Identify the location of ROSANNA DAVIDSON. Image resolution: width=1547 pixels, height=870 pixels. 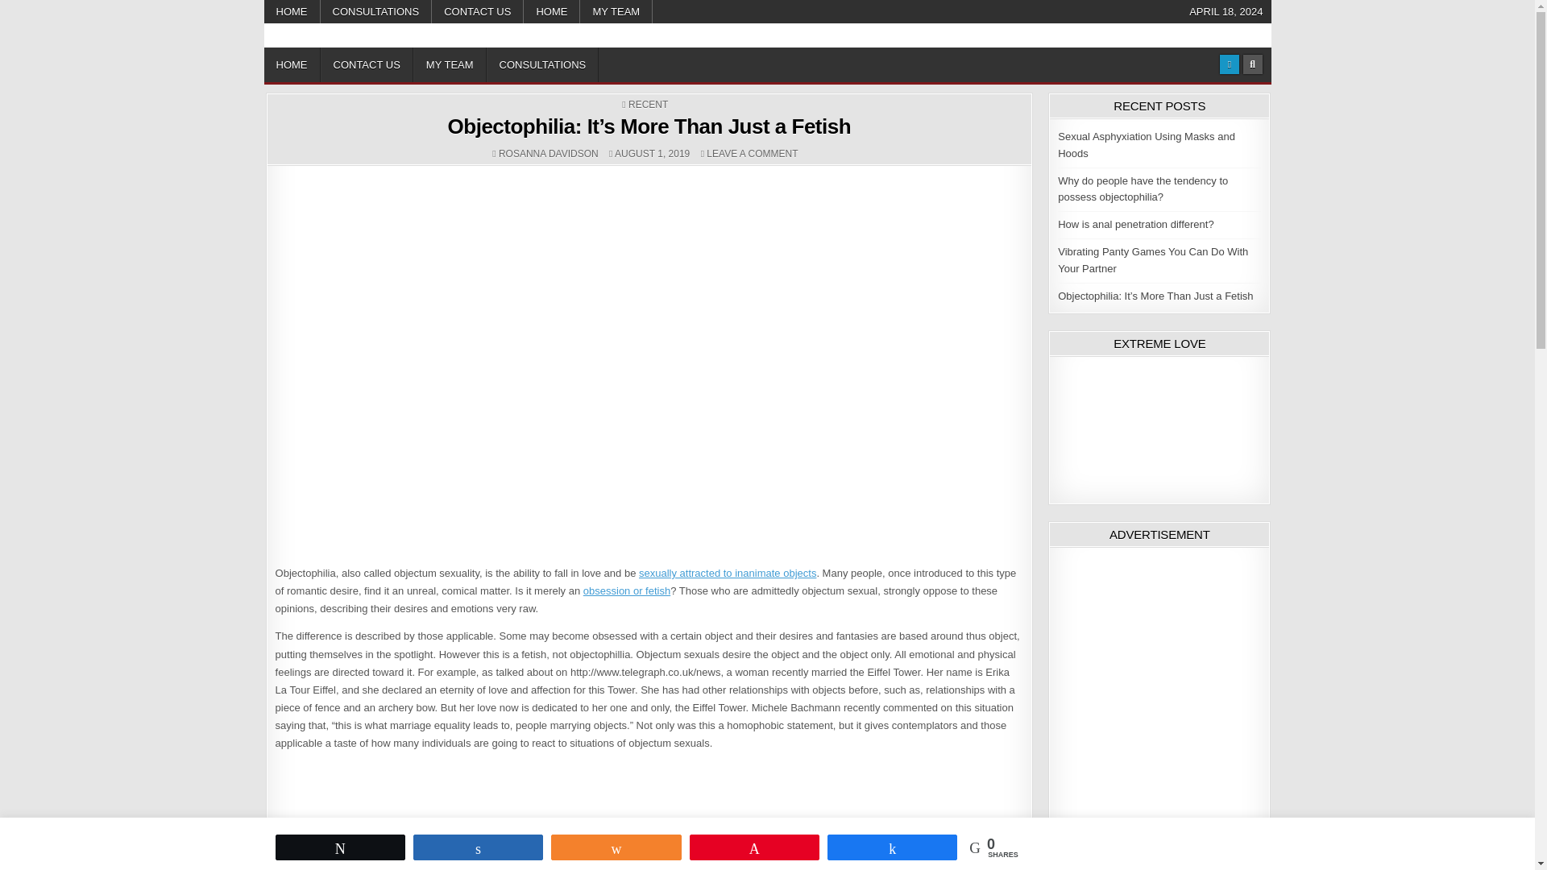
(548, 153).